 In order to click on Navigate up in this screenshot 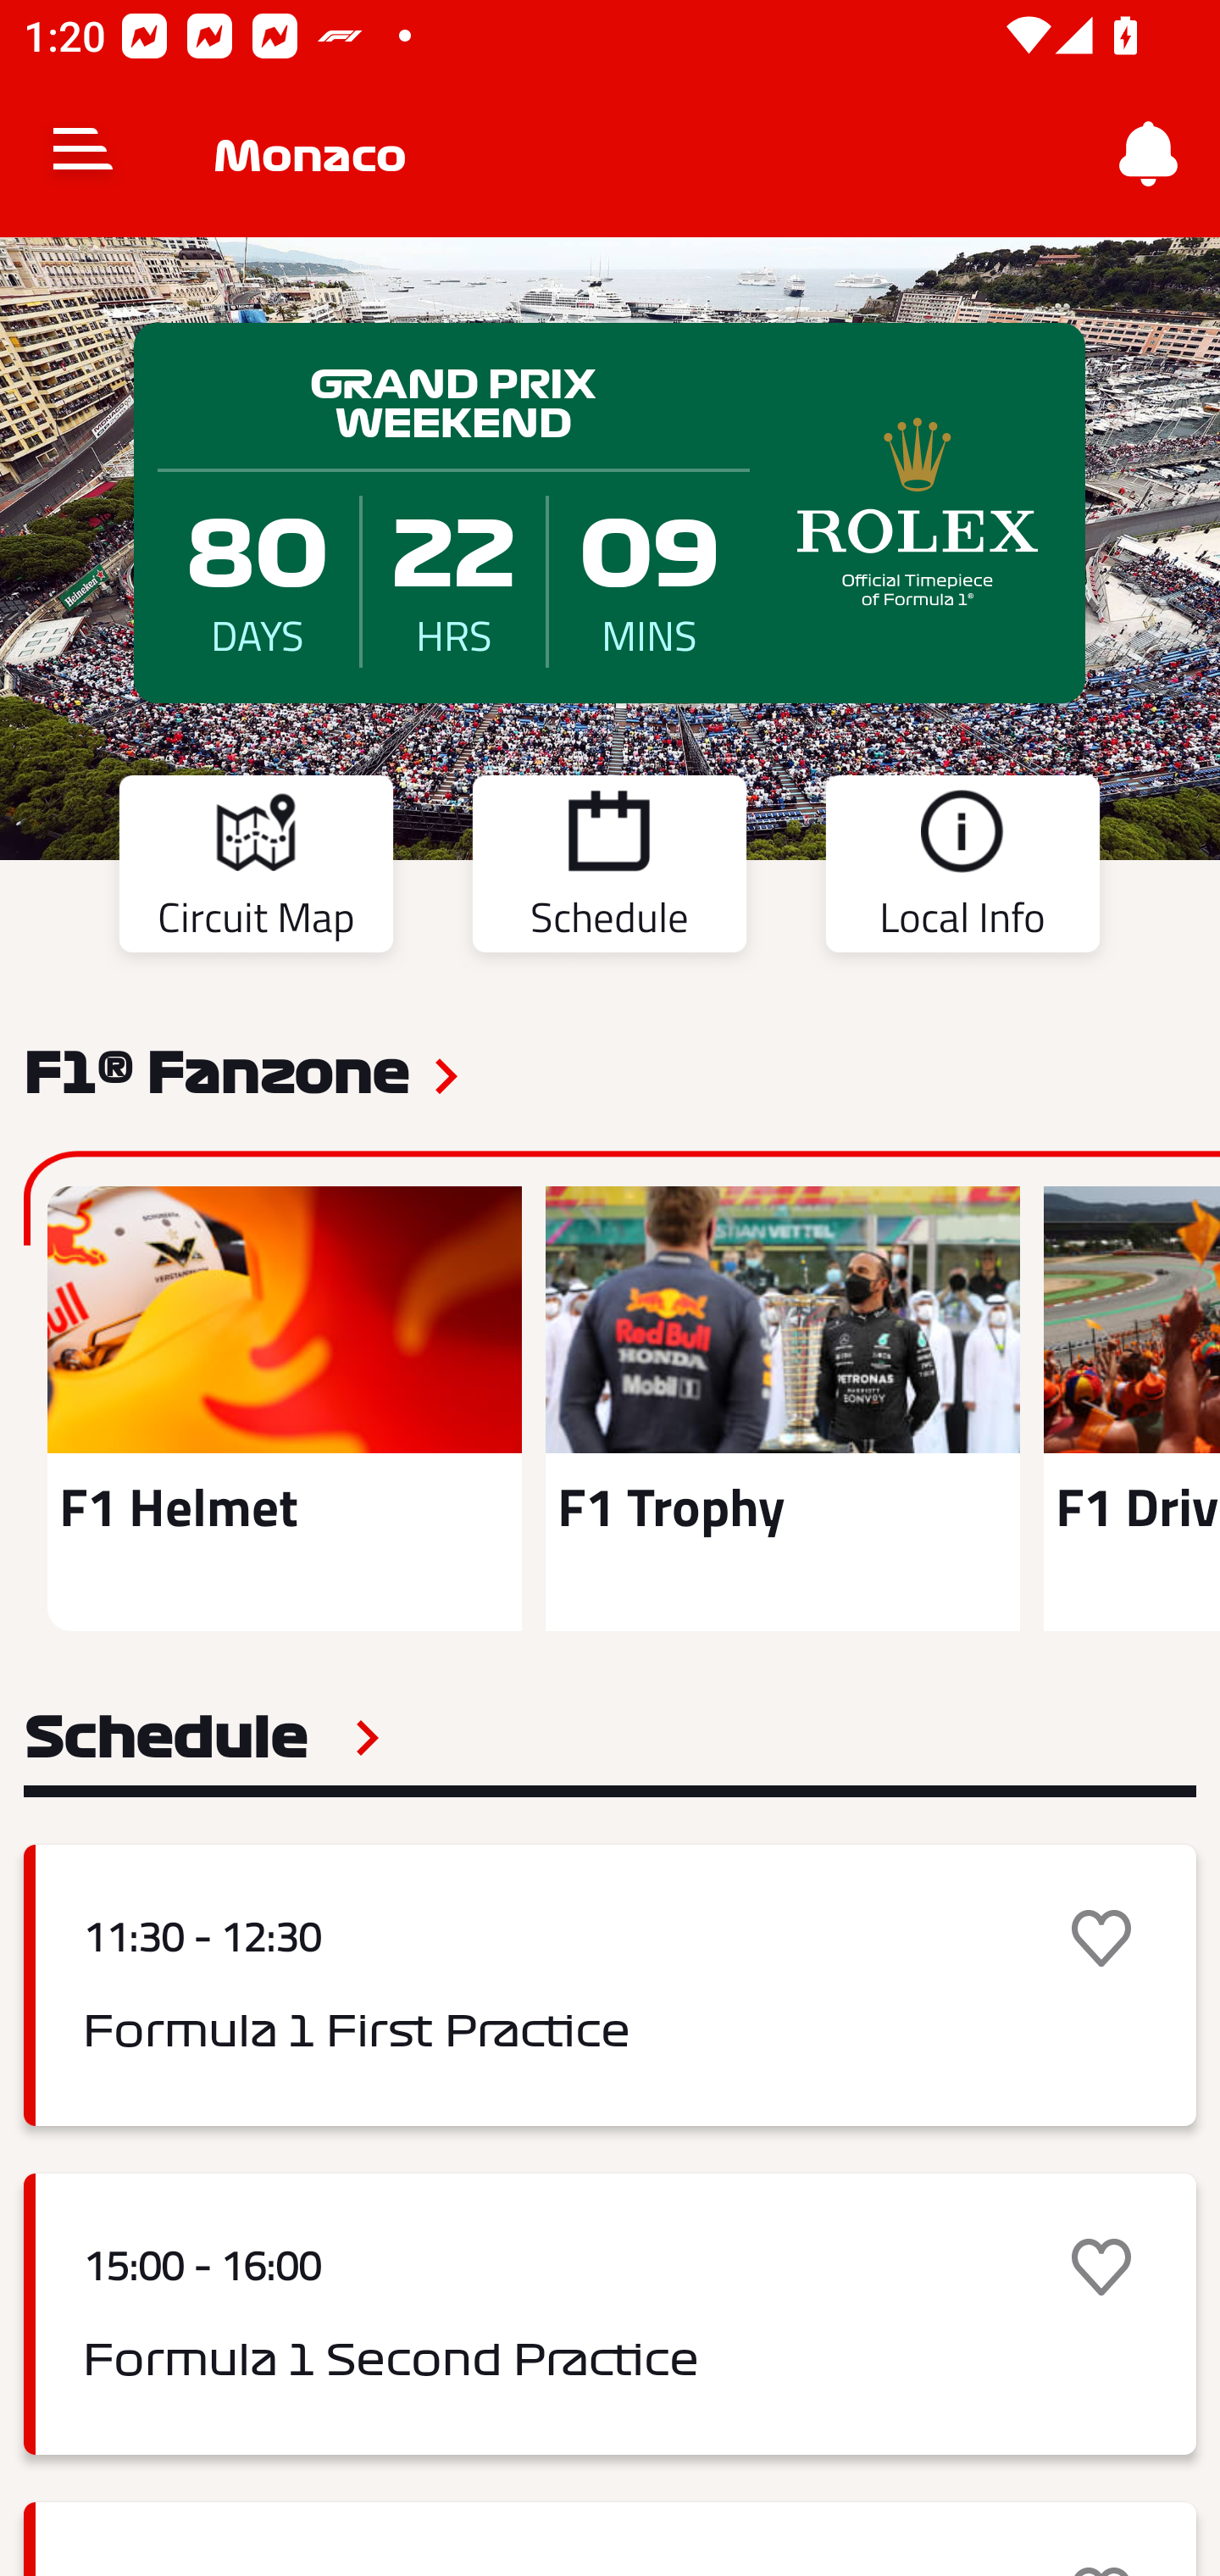, I will do `click(83, 154)`.